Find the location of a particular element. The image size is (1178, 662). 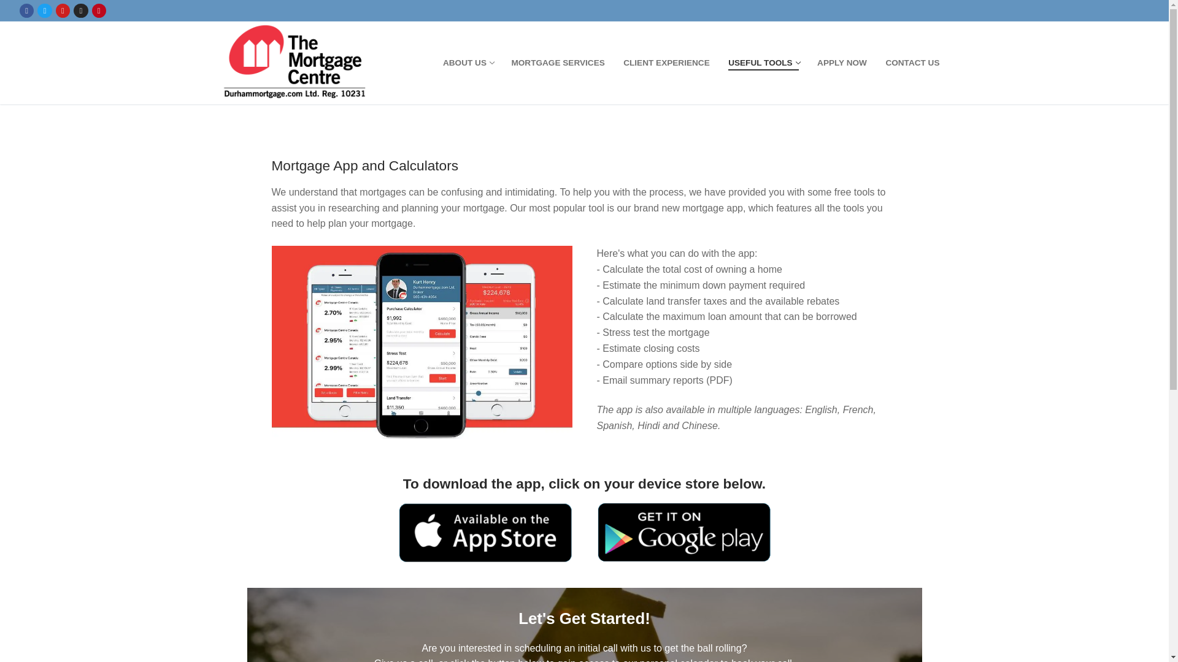

MORTGAGE SERVICES is located at coordinates (557, 63).